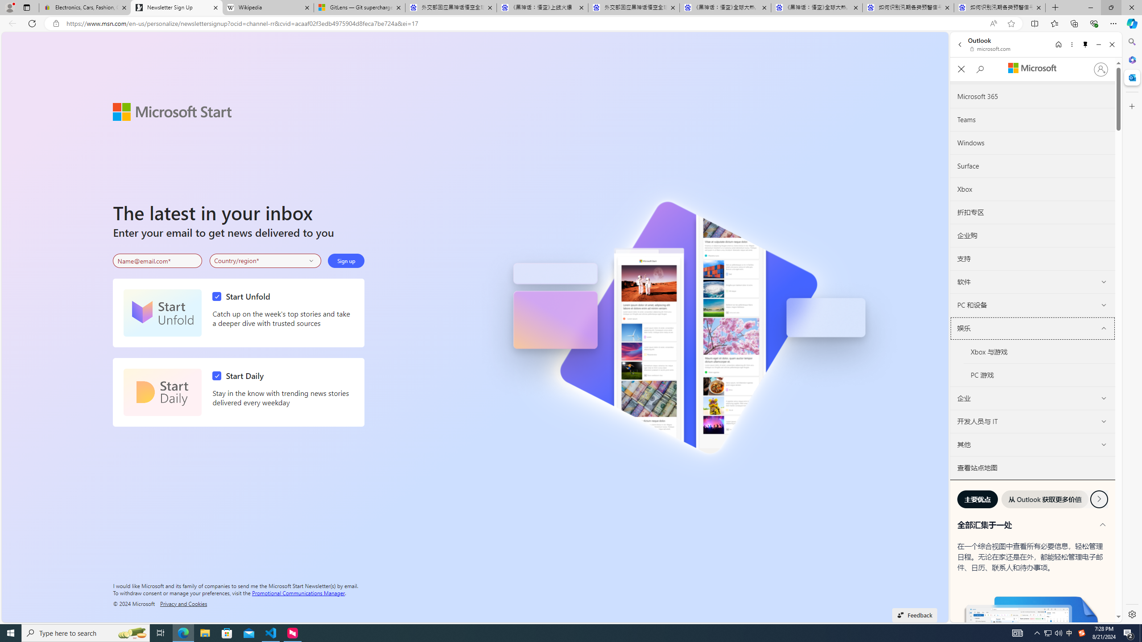  Describe the element at coordinates (1033, 120) in the screenshot. I see `Teams` at that location.